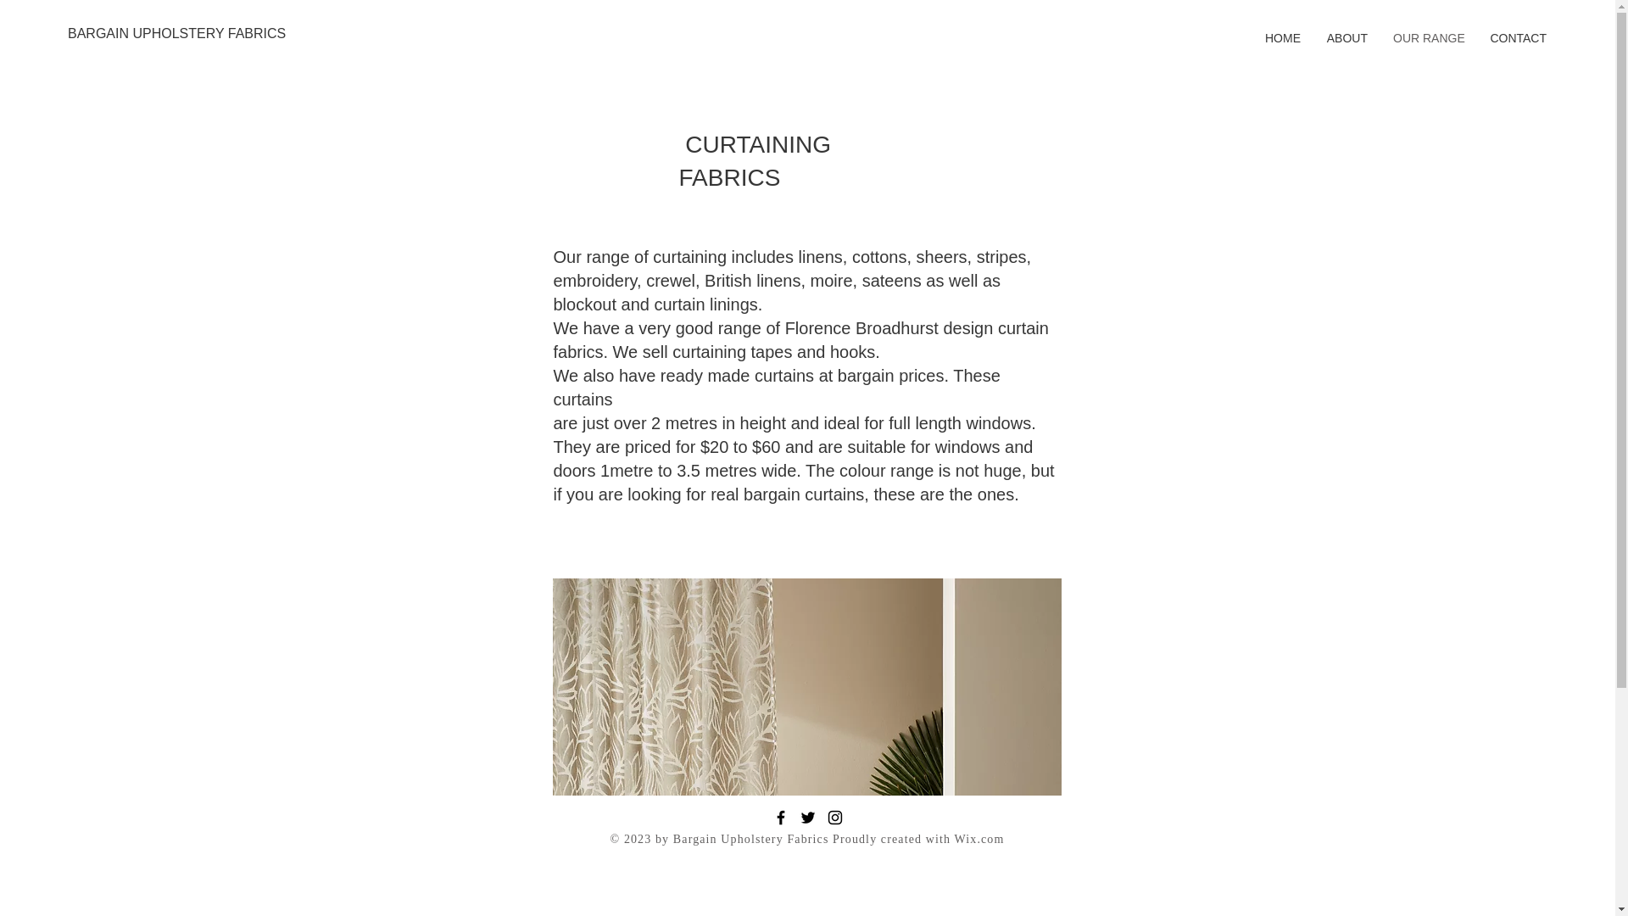  Describe the element at coordinates (1346, 38) in the screenshot. I see `ABOUT` at that location.